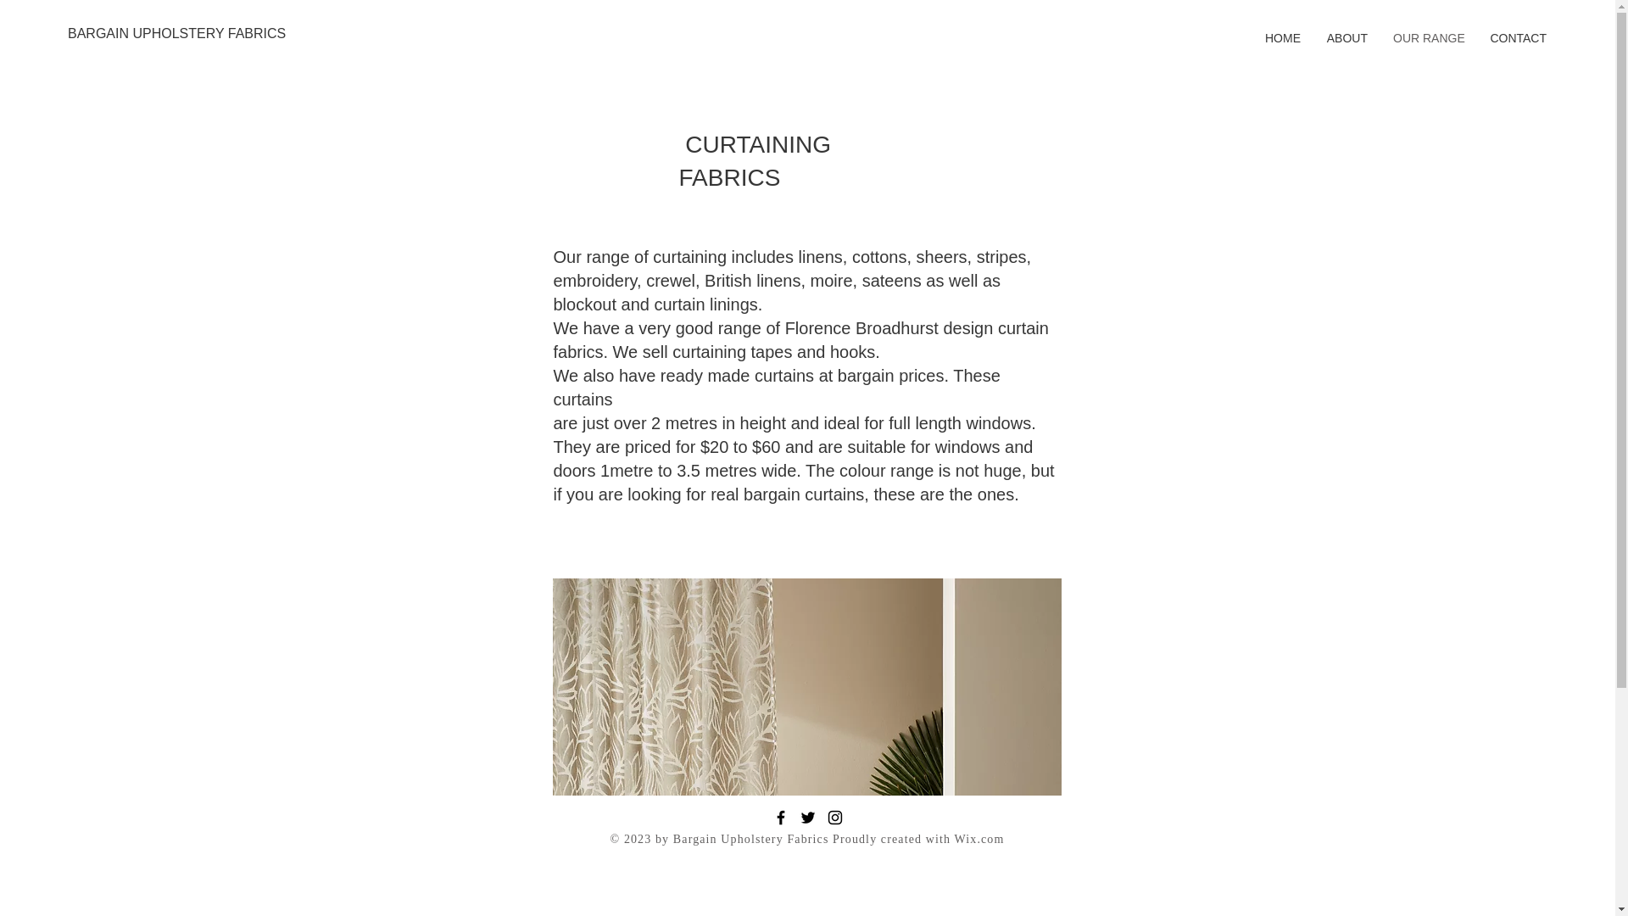  Describe the element at coordinates (1346, 38) in the screenshot. I see `ABOUT` at that location.